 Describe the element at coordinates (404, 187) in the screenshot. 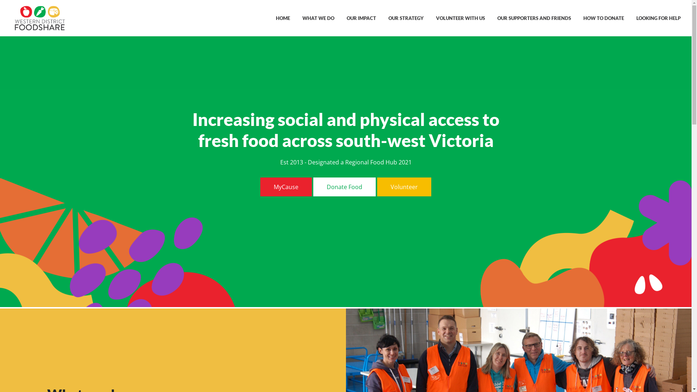

I see `Volunteer` at that location.